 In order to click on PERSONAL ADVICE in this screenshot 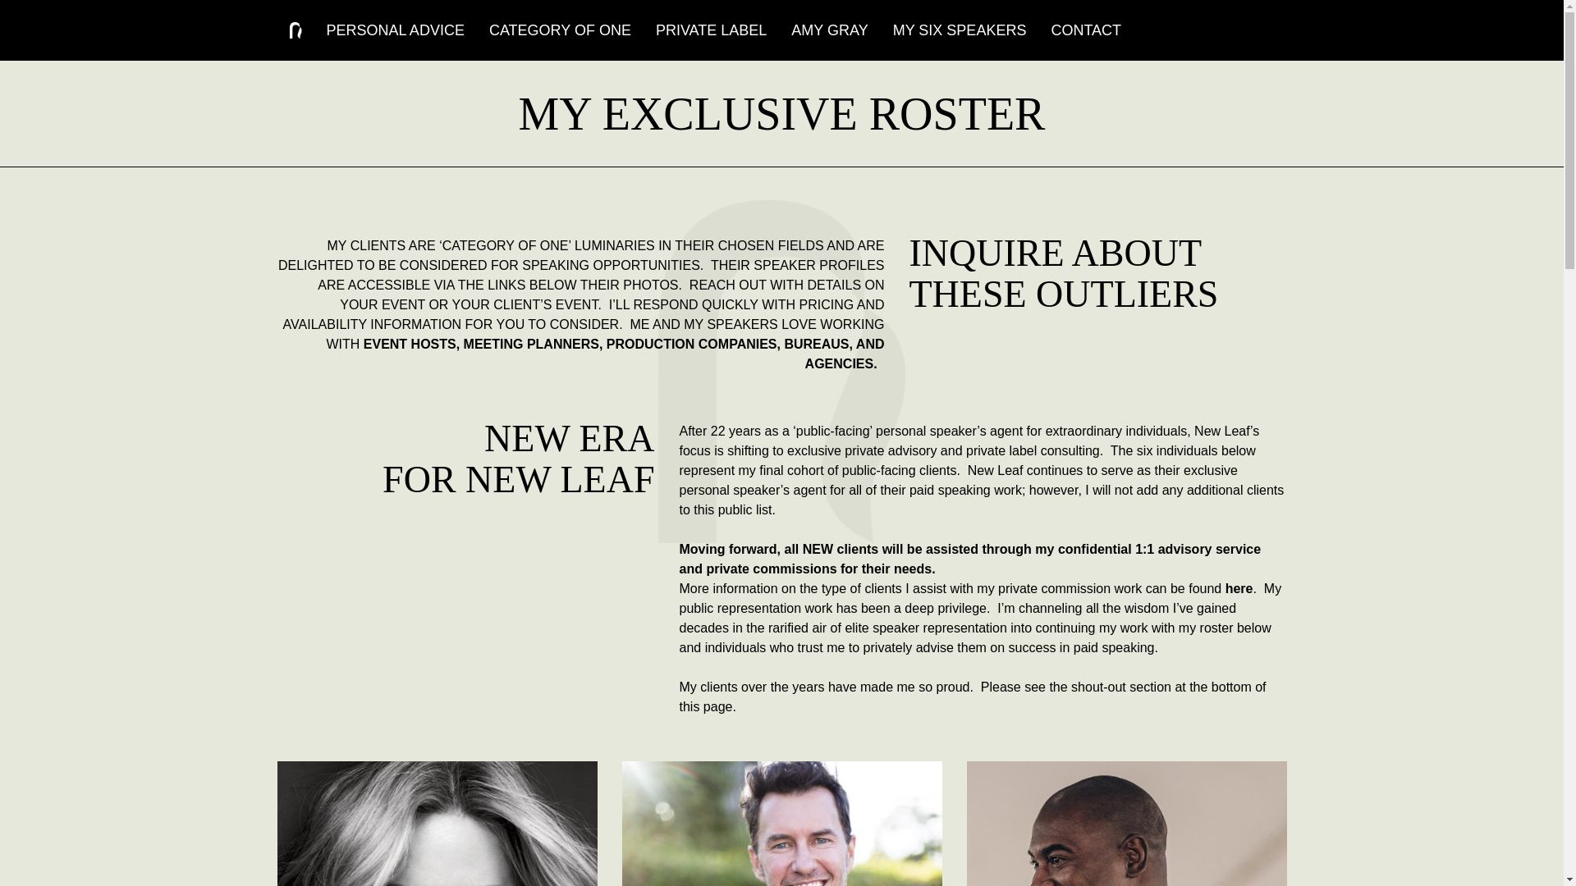, I will do `click(396, 30)`.